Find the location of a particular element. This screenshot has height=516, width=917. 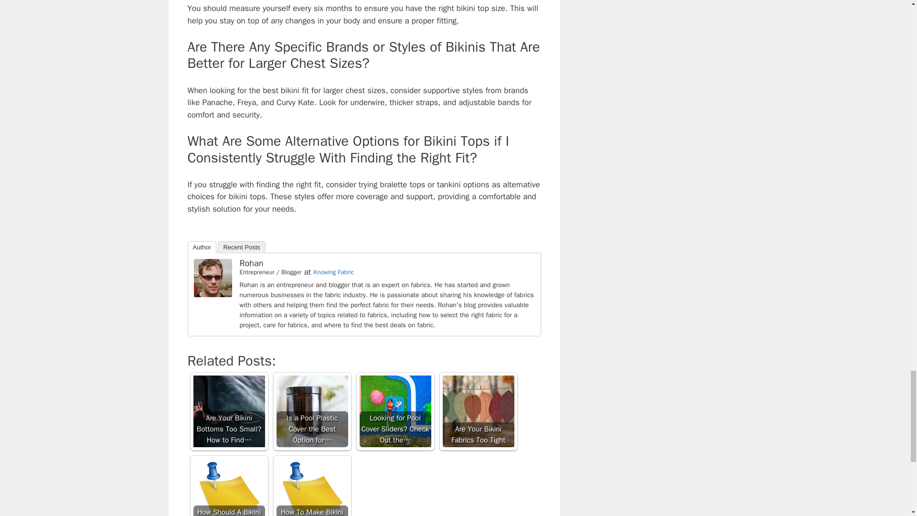

Are Your Bikini Fabrics Too Tight is located at coordinates (478, 411).